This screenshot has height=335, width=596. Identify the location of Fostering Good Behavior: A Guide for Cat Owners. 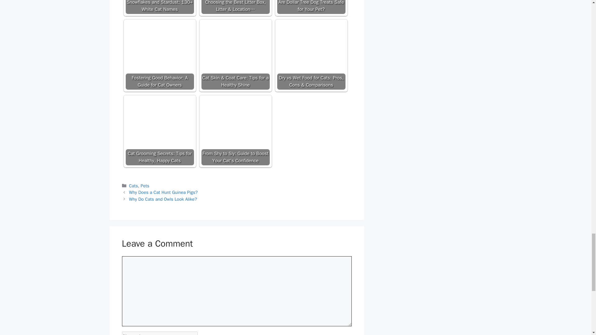
(160, 44).